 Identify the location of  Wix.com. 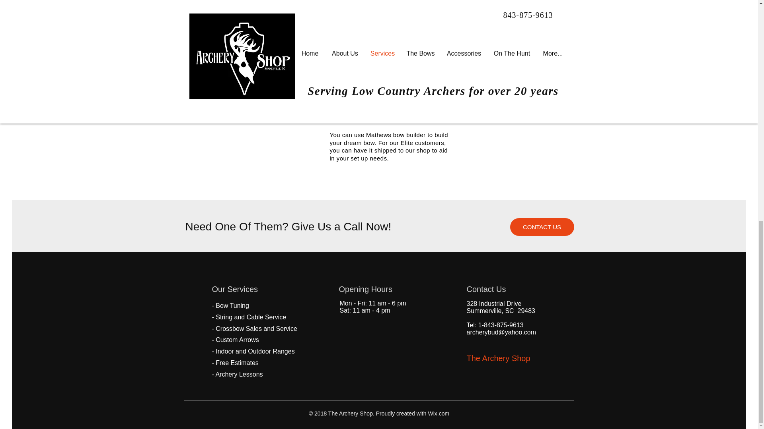
(438, 413).